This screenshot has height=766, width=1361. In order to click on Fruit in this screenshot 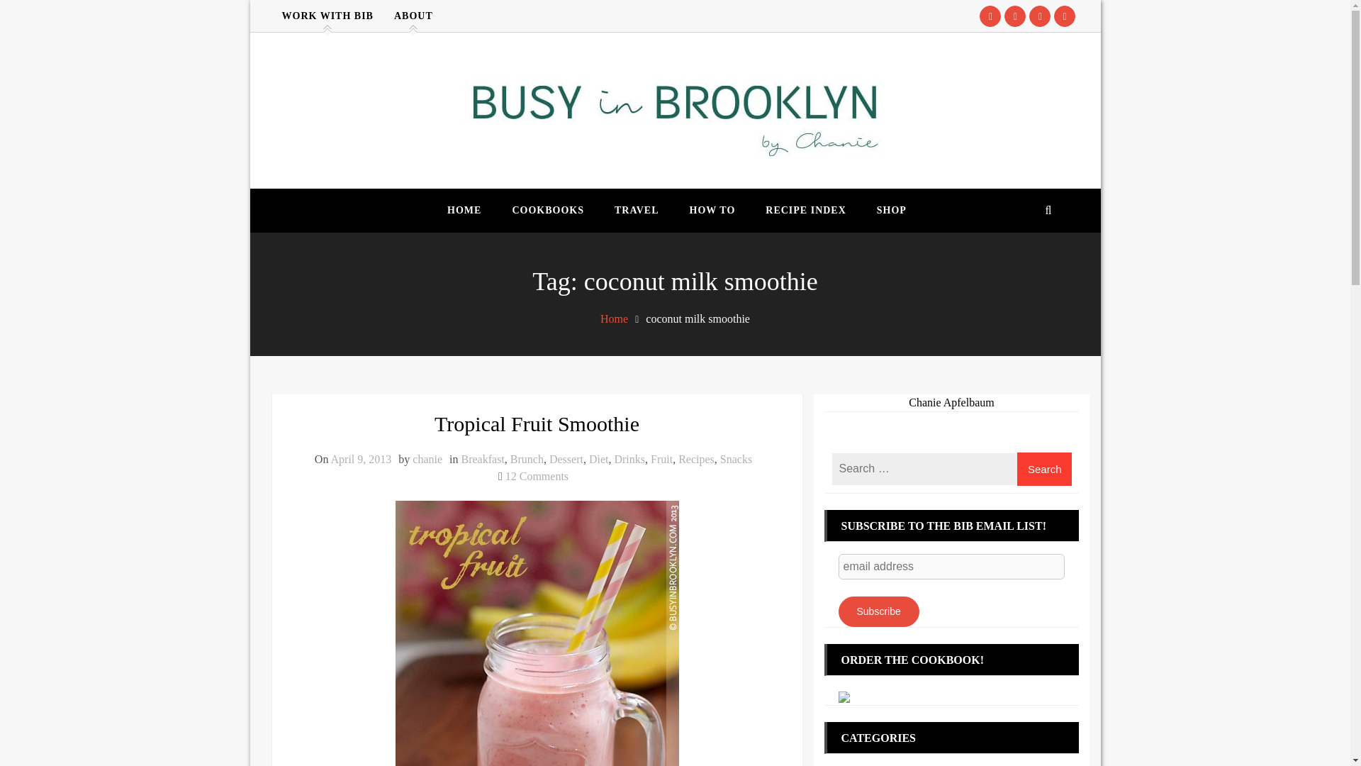, I will do `click(661, 459)`.